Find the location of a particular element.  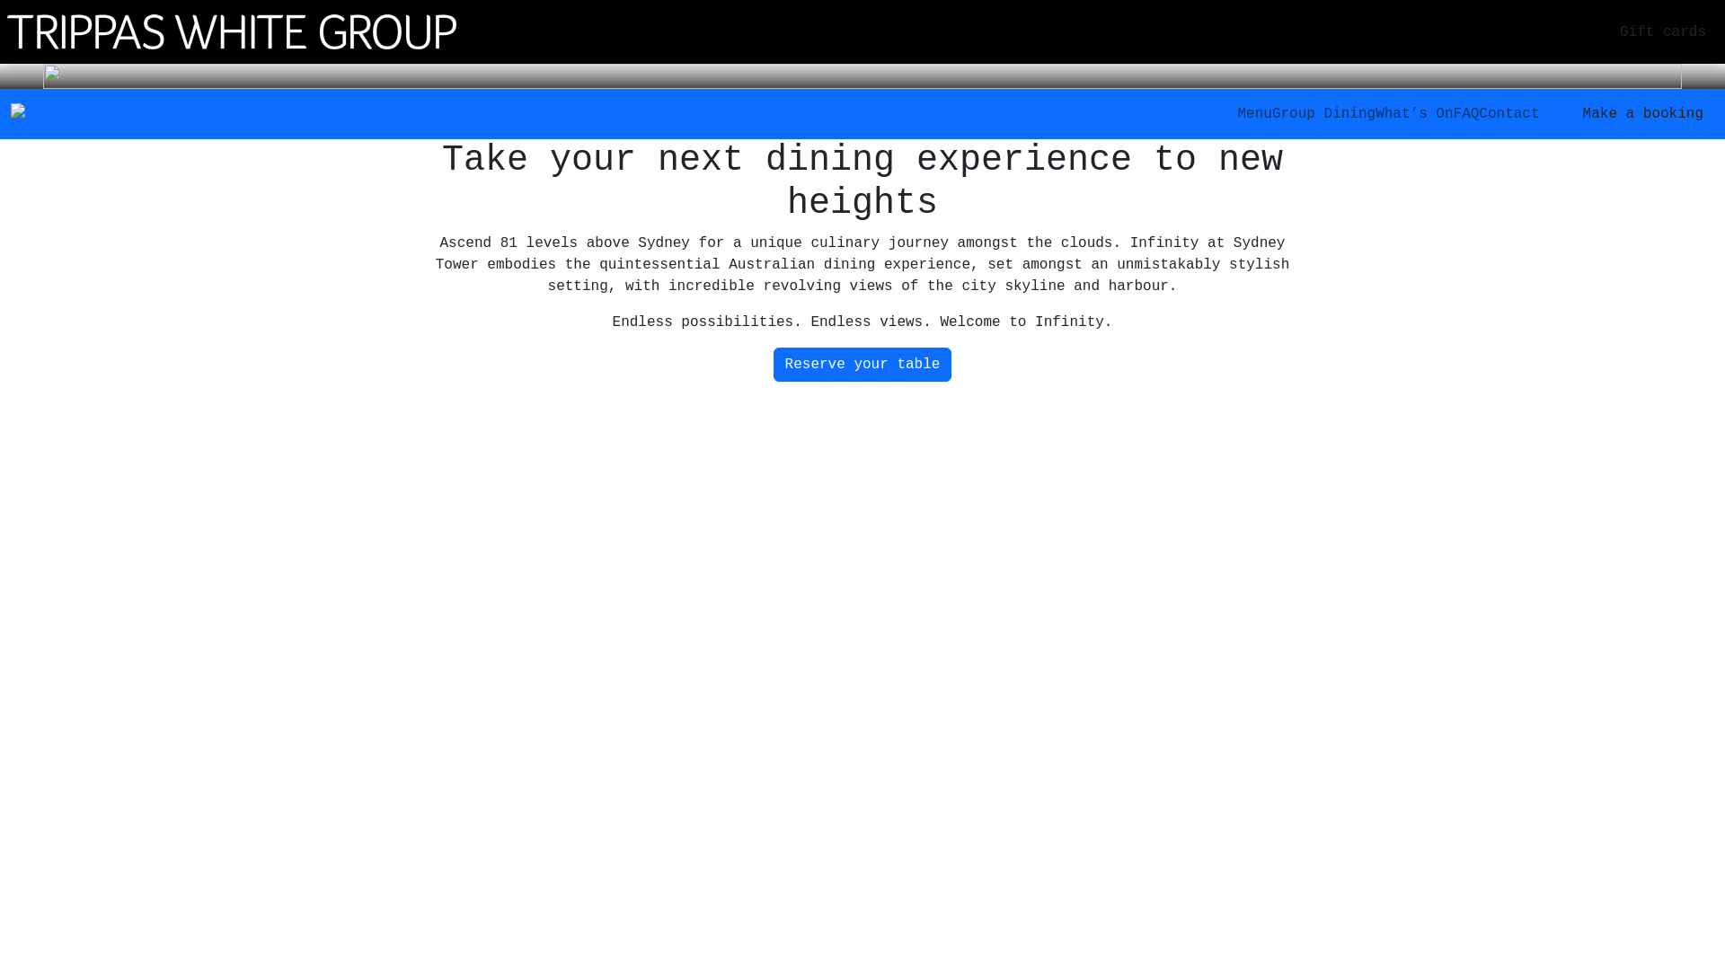

Contact is located at coordinates (1509, 114).